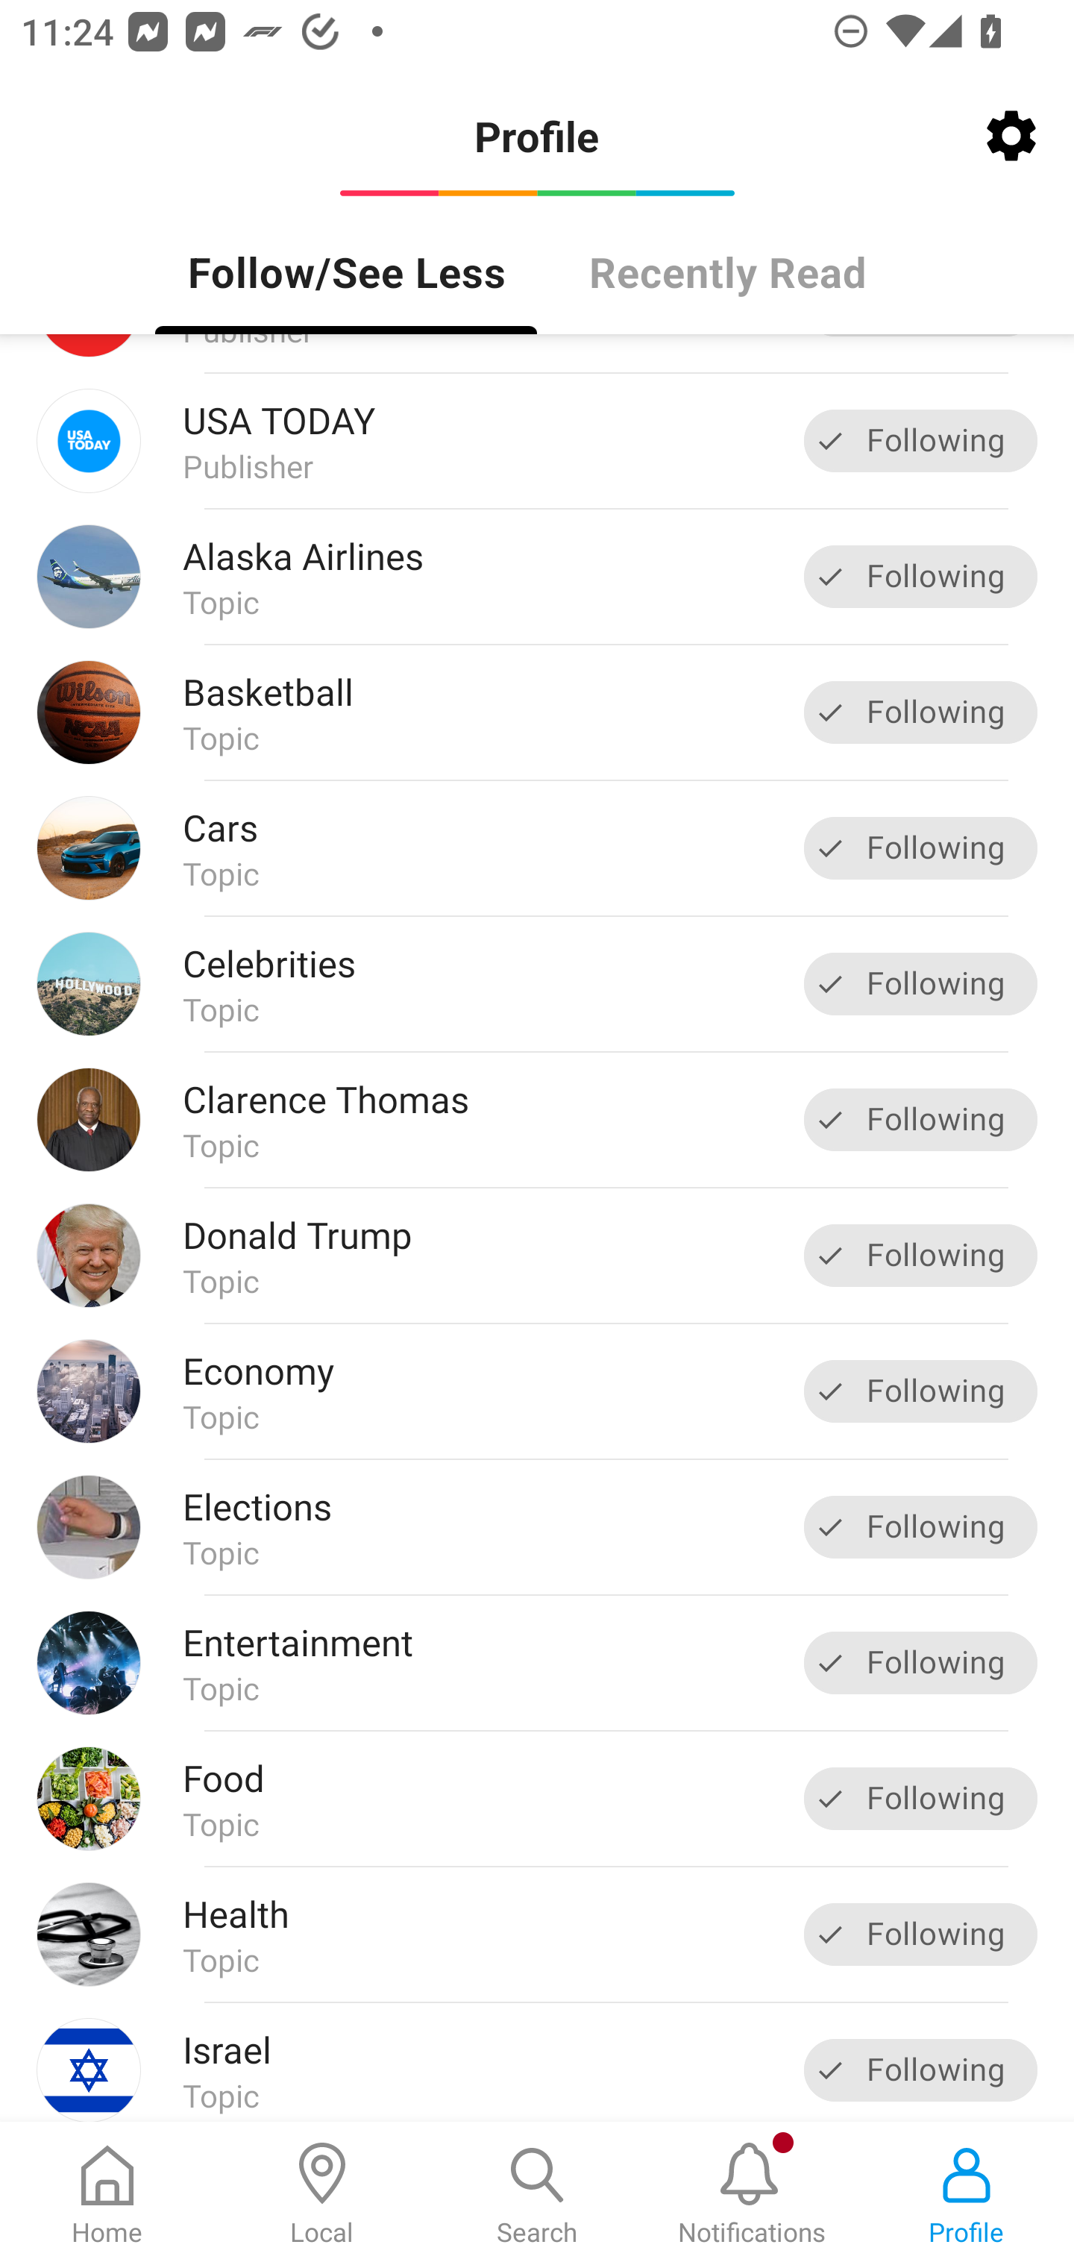  Describe the element at coordinates (537, 1526) in the screenshot. I see `Elections Topic Following` at that location.